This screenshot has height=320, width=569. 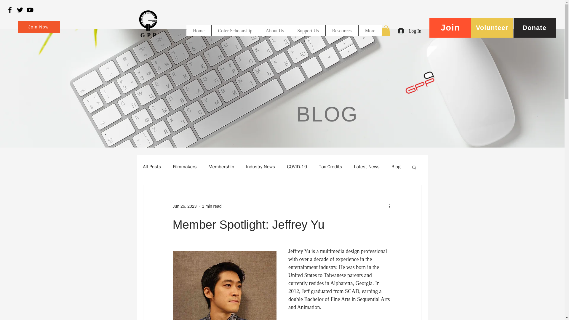 I want to click on Industry News, so click(x=260, y=167).